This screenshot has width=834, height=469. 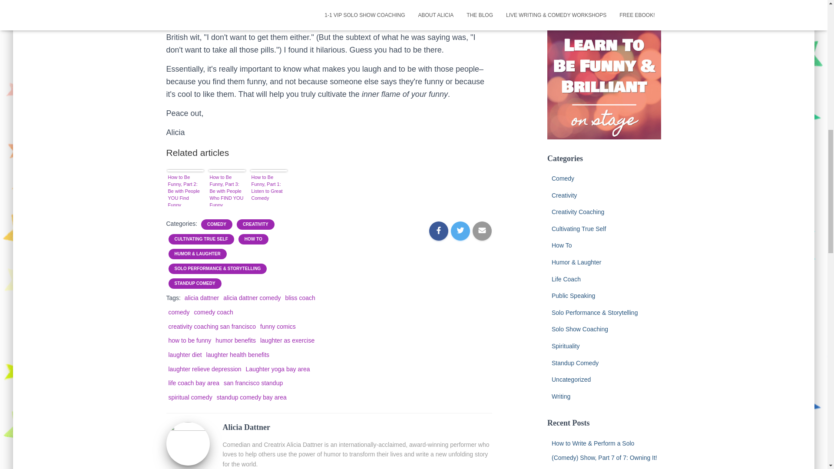 I want to click on humor benefits, so click(x=235, y=340).